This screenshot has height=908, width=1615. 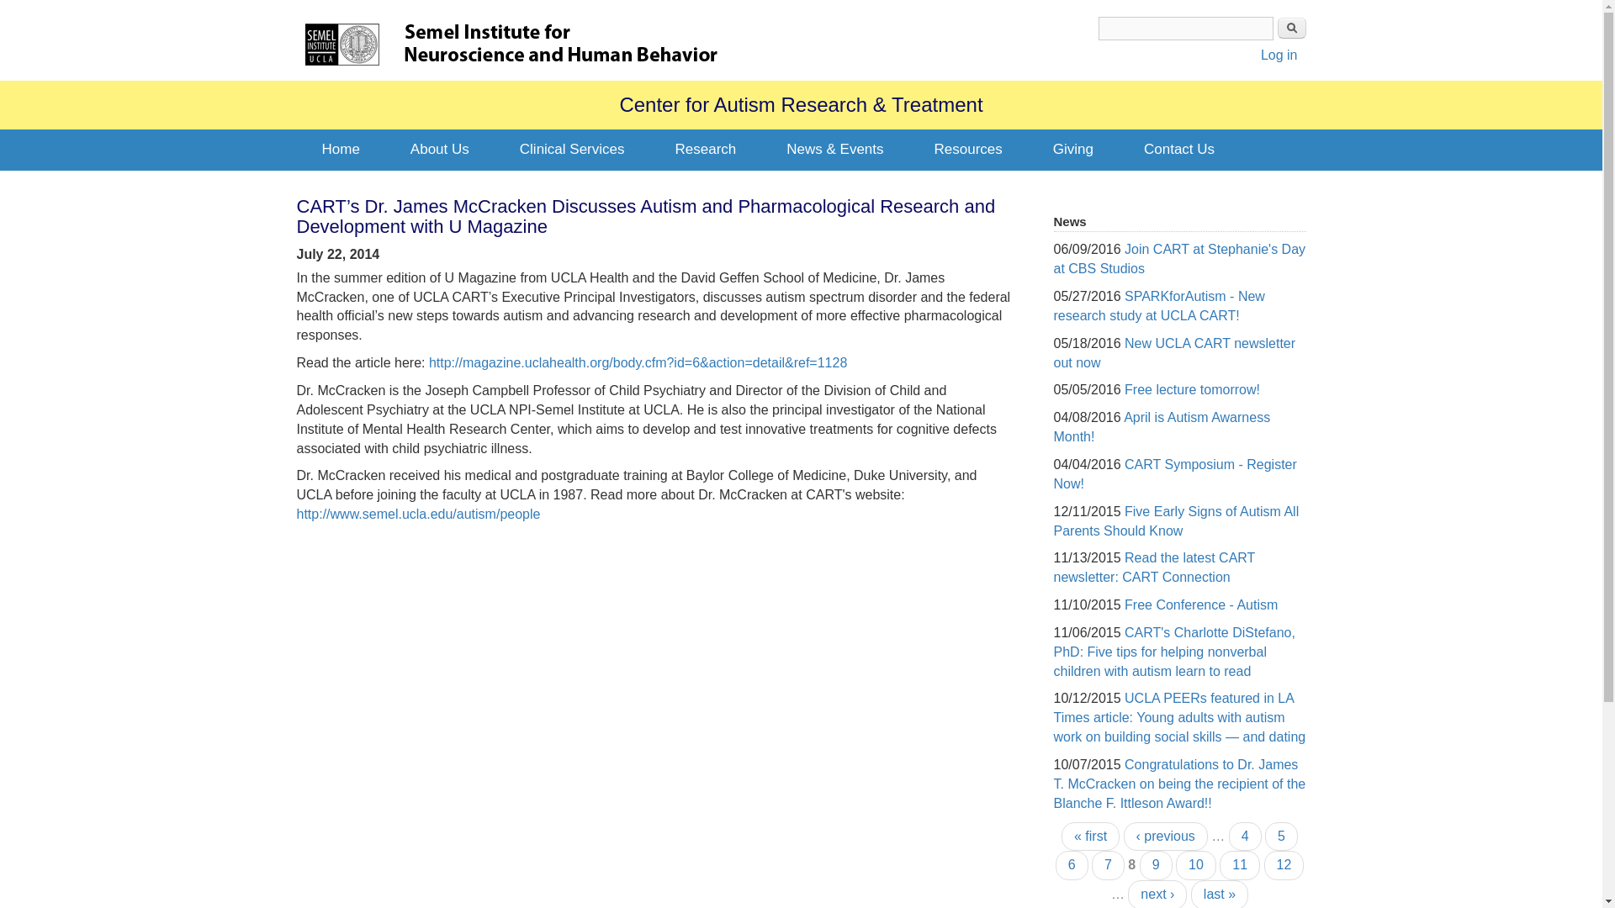 What do you see at coordinates (1072, 864) in the screenshot?
I see `Go to page 6` at bounding box center [1072, 864].